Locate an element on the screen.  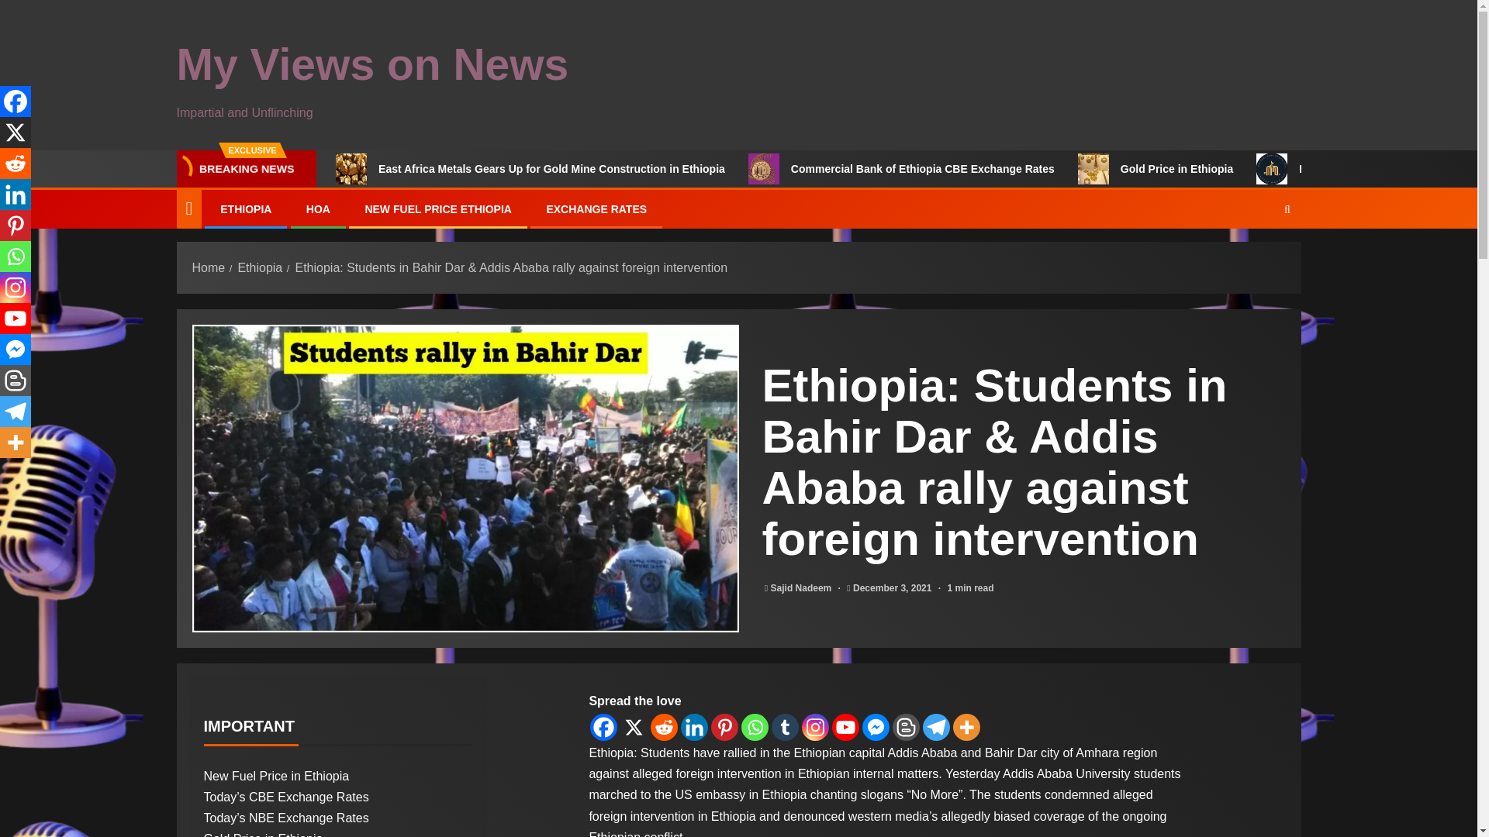
Instagram is located at coordinates (816, 727).